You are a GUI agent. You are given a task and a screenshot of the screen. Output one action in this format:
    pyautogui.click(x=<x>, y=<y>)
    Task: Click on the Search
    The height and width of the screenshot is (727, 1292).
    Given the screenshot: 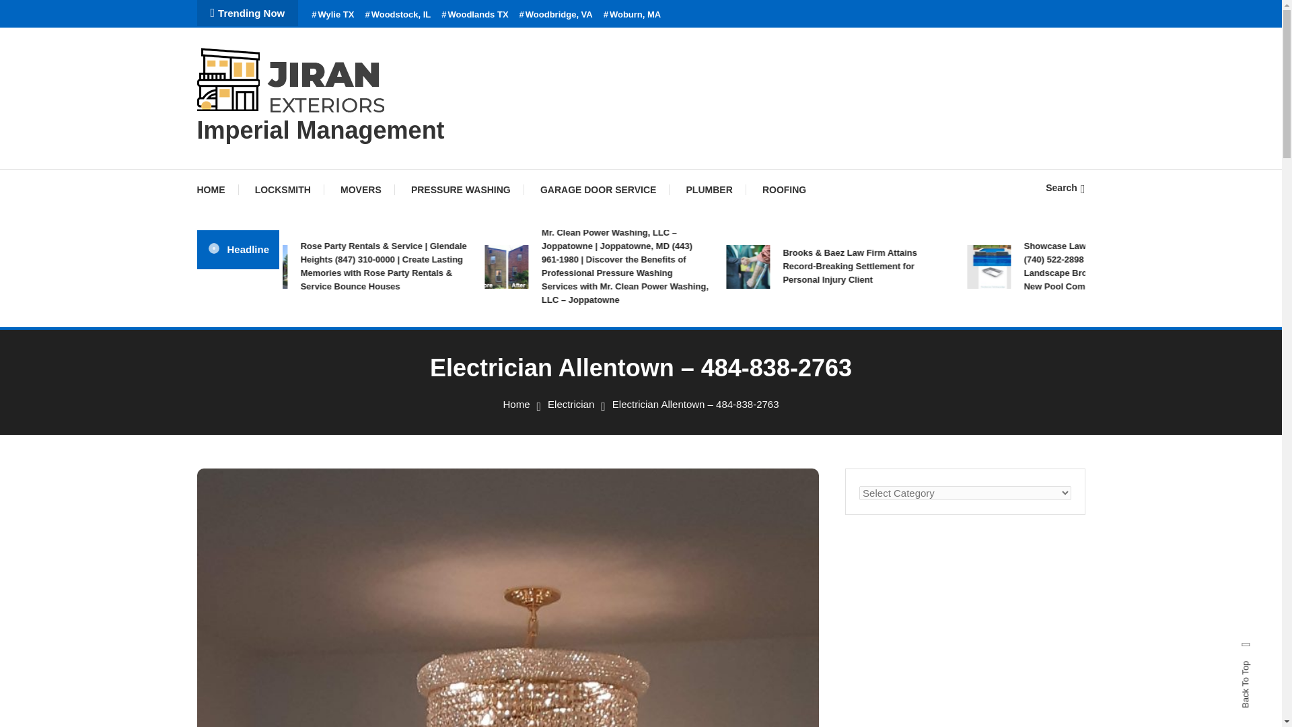 What is the action you would take?
    pyautogui.click(x=682, y=386)
    